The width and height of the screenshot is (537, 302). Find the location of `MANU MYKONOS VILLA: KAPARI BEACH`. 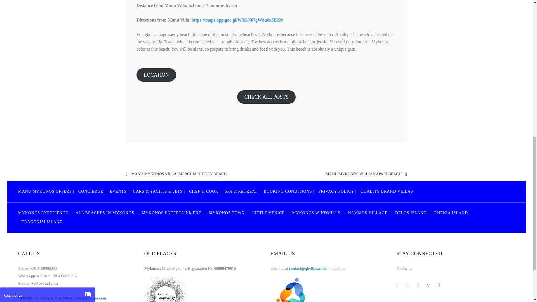

MANU MYKONOS VILLA: KAPARI BEACH is located at coordinates (363, 174).